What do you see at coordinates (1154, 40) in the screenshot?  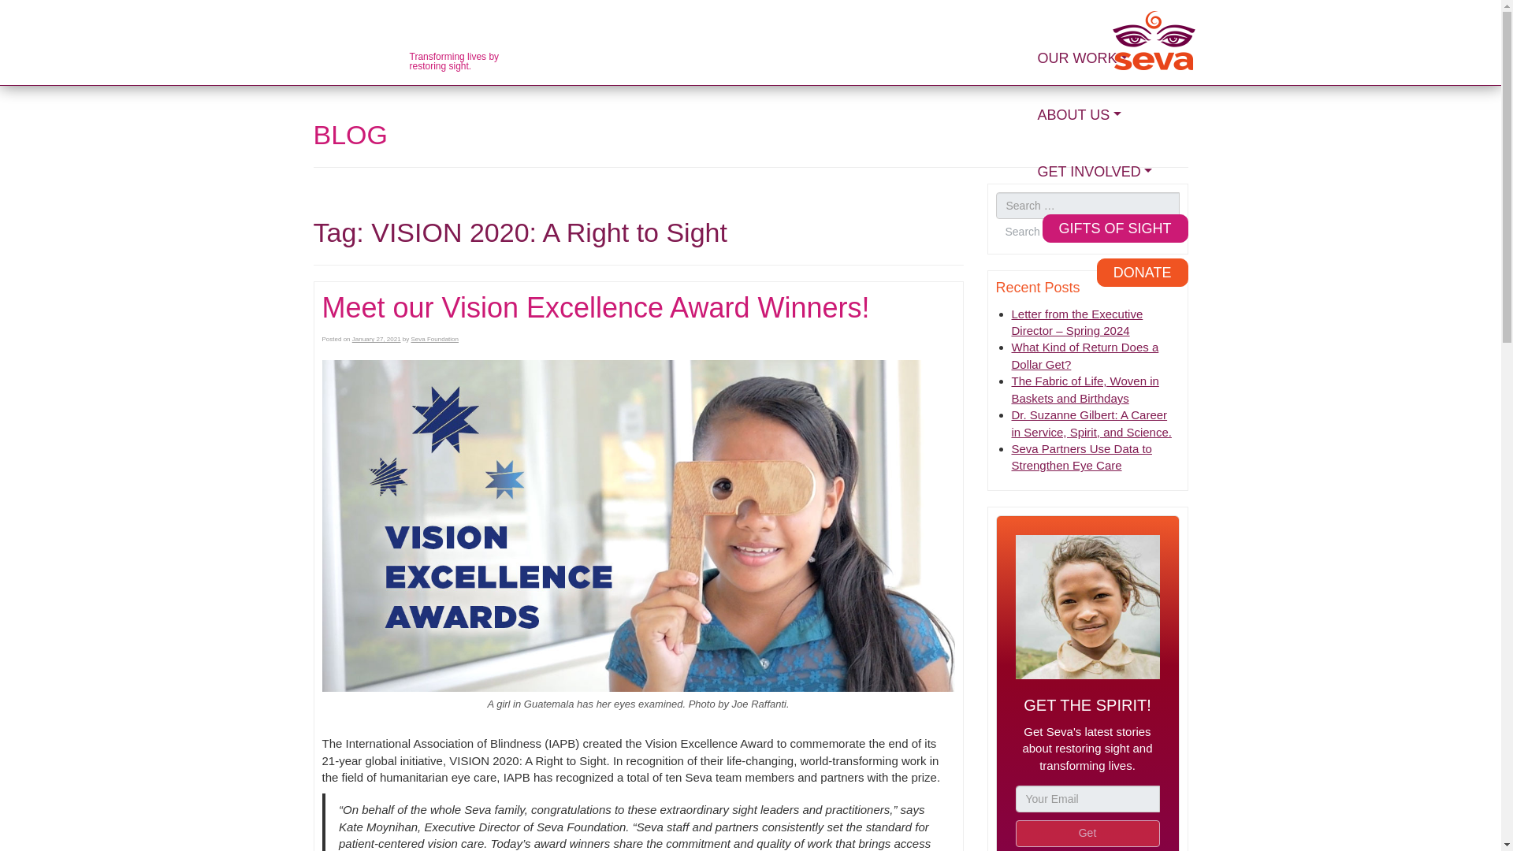 I see `Home` at bounding box center [1154, 40].